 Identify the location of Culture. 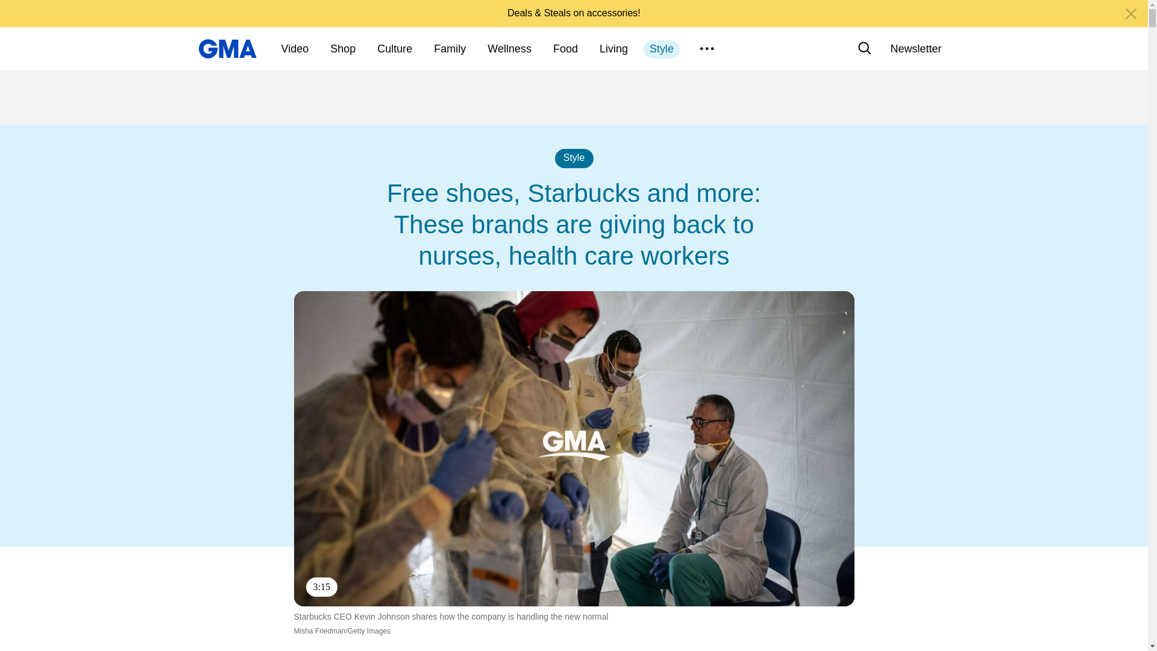
(394, 49).